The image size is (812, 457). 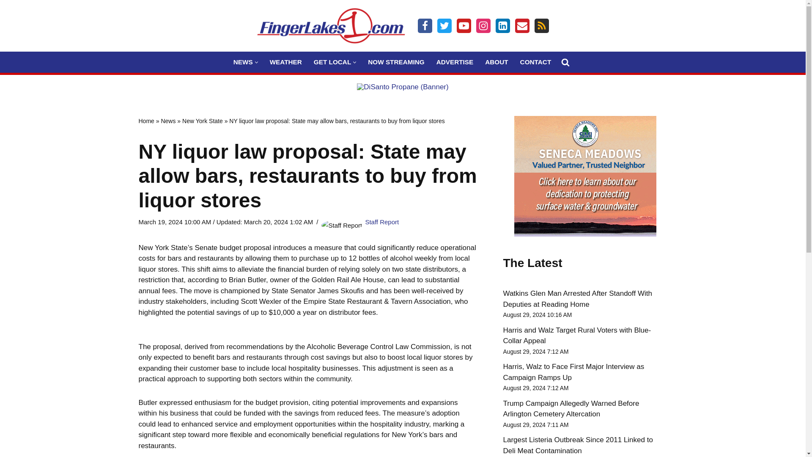 What do you see at coordinates (444, 25) in the screenshot?
I see `Twitter` at bounding box center [444, 25].